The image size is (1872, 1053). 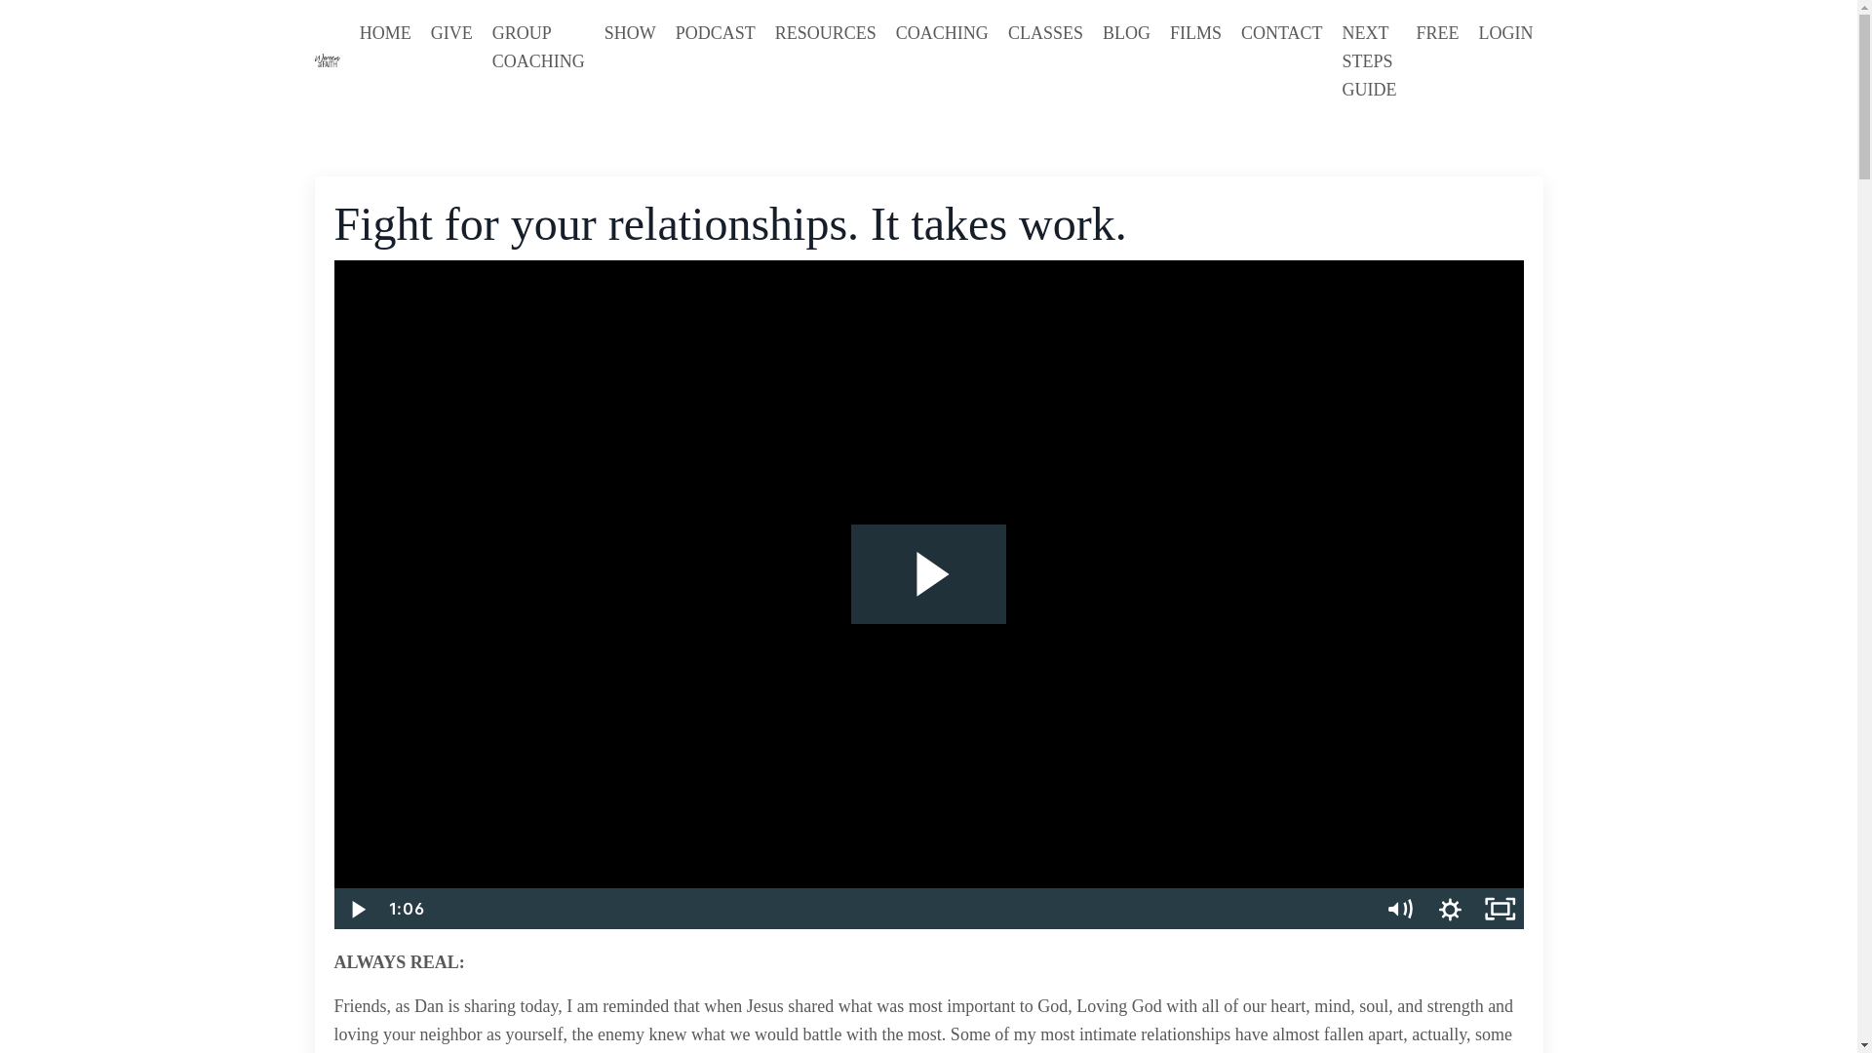 What do you see at coordinates (942, 60) in the screenshot?
I see `COACHING` at bounding box center [942, 60].